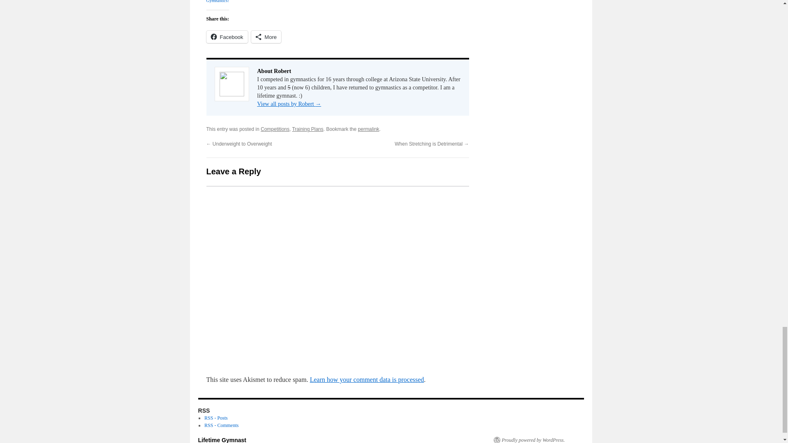 The width and height of the screenshot is (788, 443). Describe the element at coordinates (266, 37) in the screenshot. I see `More` at that location.